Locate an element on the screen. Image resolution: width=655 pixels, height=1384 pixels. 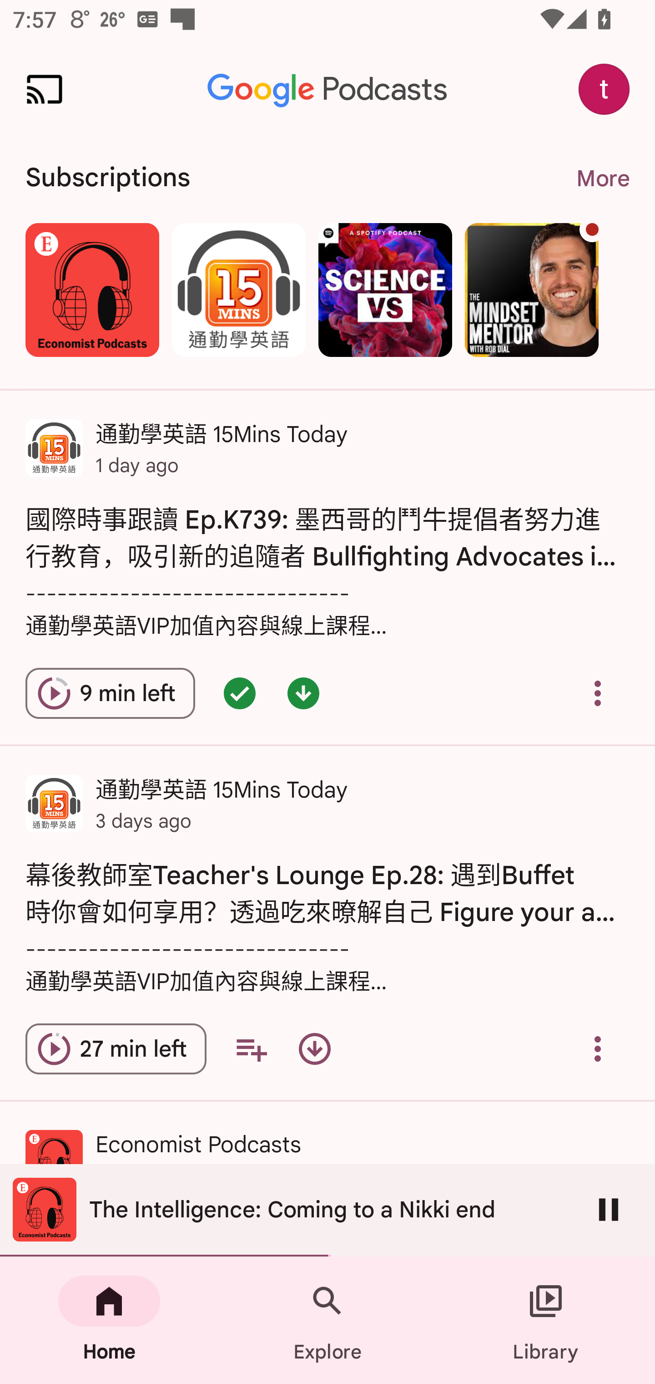
Episode queued - double tap for options is located at coordinates (239, 693).